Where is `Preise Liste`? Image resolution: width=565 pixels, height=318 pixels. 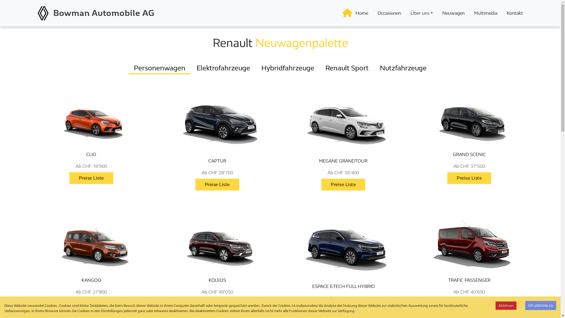
Preise Liste is located at coordinates (91, 178).